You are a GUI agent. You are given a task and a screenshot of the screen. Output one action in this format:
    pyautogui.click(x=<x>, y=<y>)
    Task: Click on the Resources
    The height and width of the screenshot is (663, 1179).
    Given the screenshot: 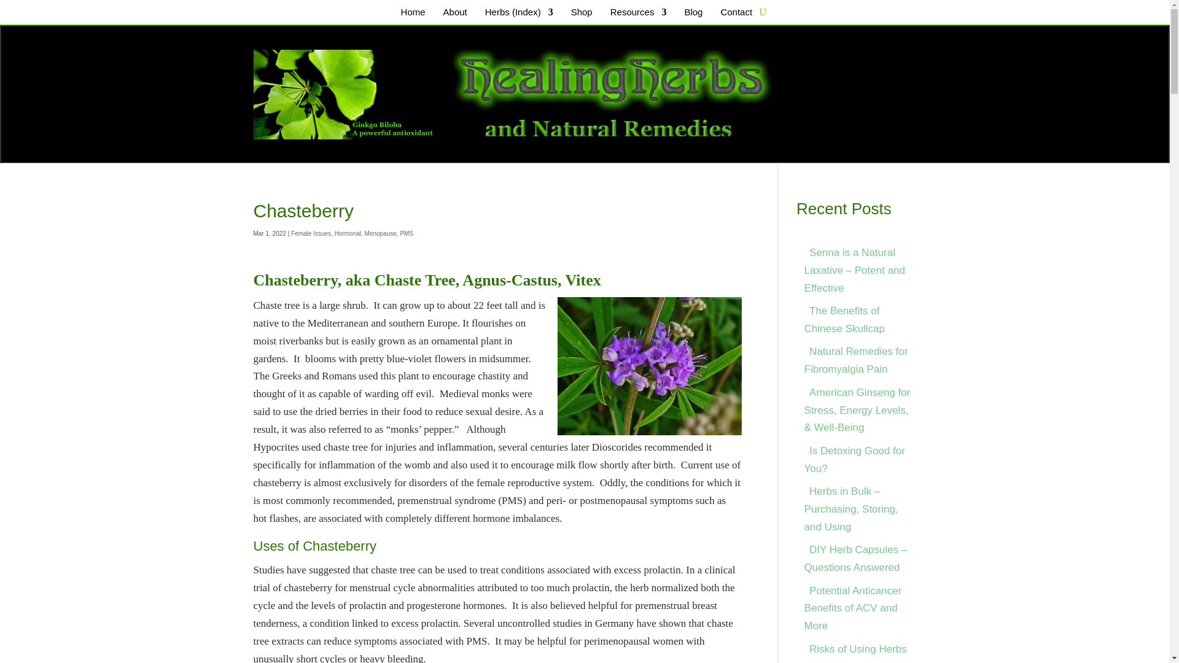 What is the action you would take?
    pyautogui.click(x=636, y=14)
    